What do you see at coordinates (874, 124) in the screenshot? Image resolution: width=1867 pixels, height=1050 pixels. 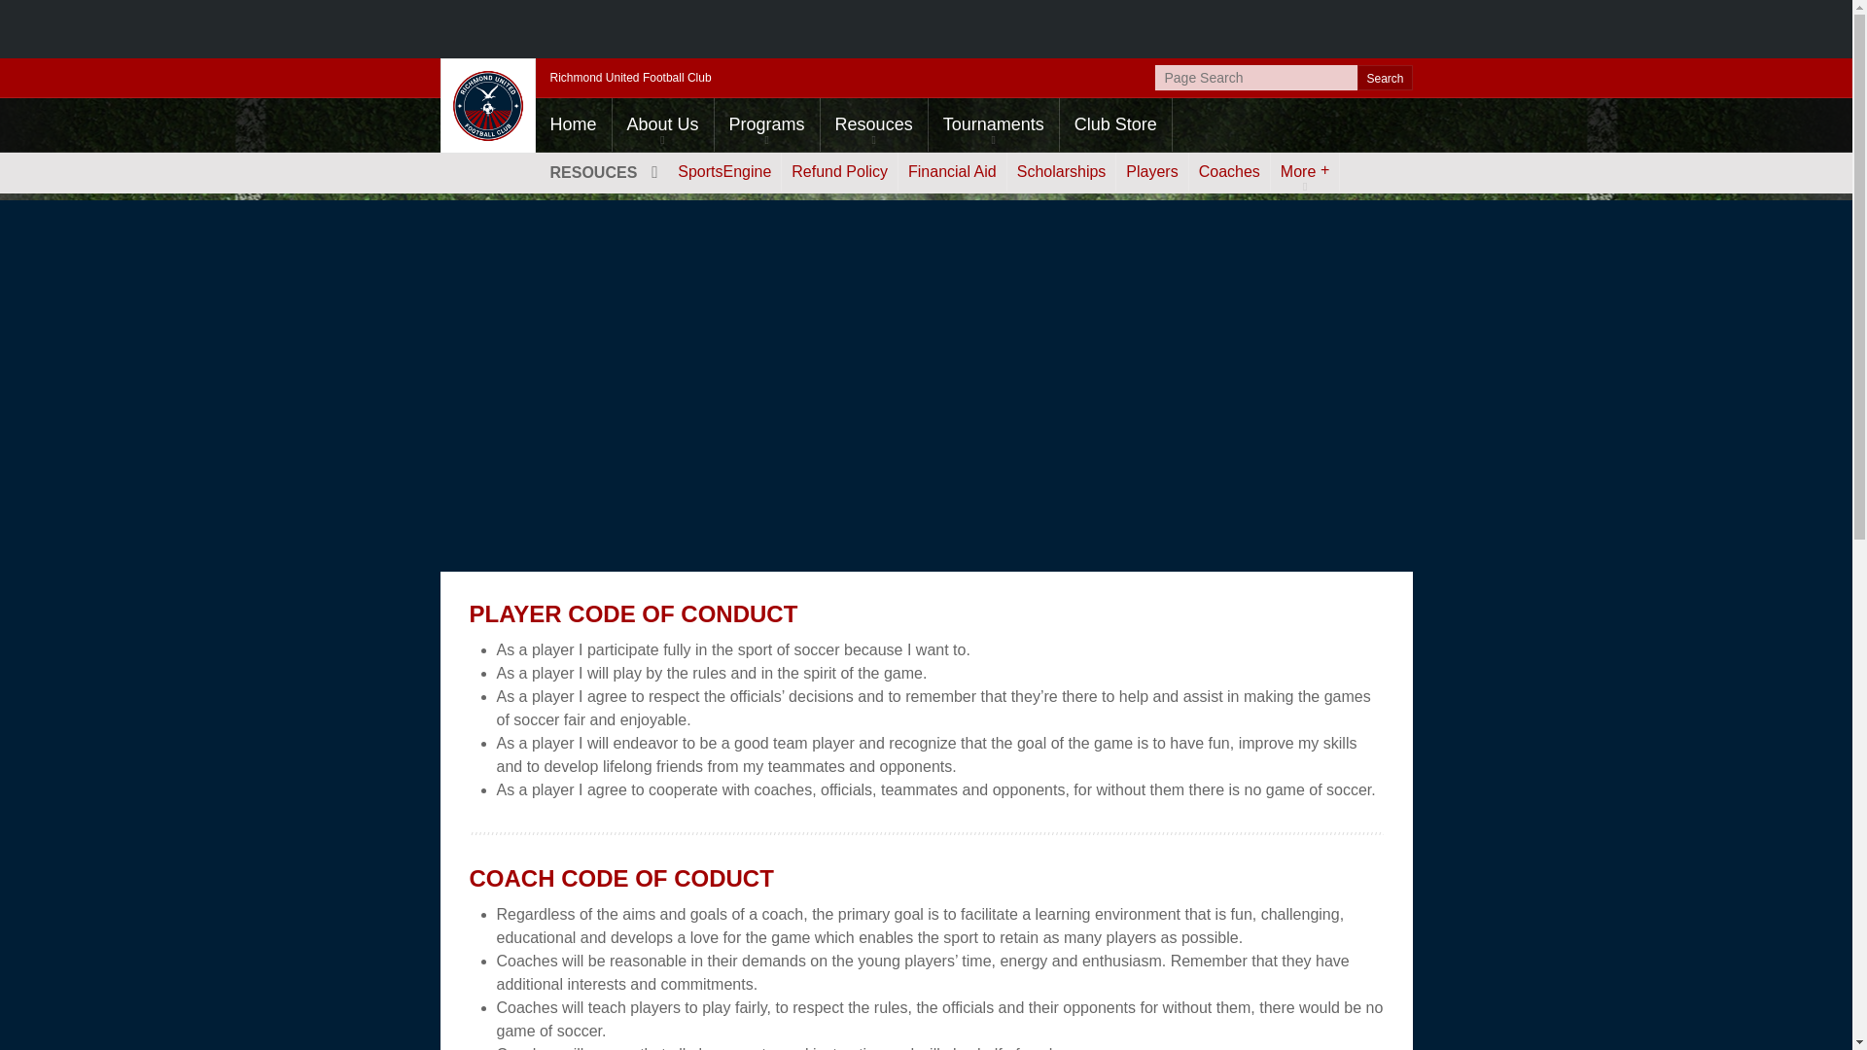 I see `Resouces` at bounding box center [874, 124].